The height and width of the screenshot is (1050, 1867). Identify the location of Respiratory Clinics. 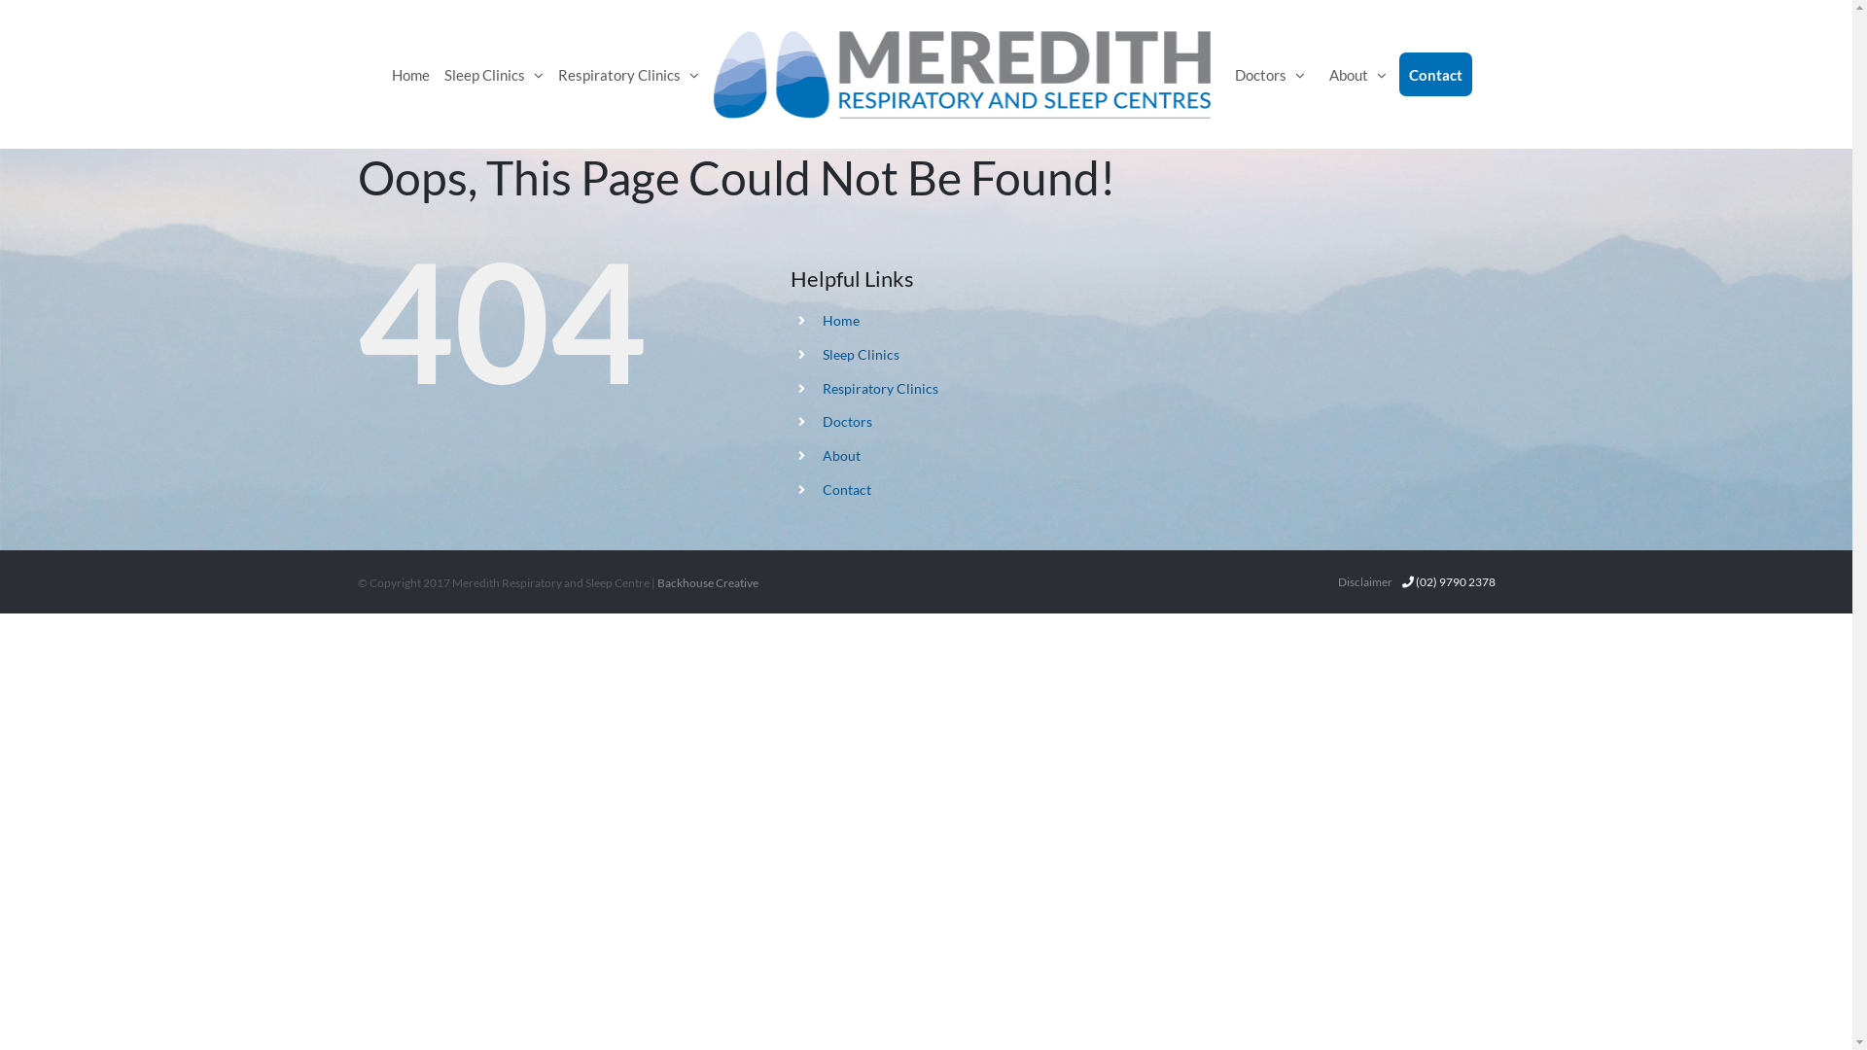
(880, 389).